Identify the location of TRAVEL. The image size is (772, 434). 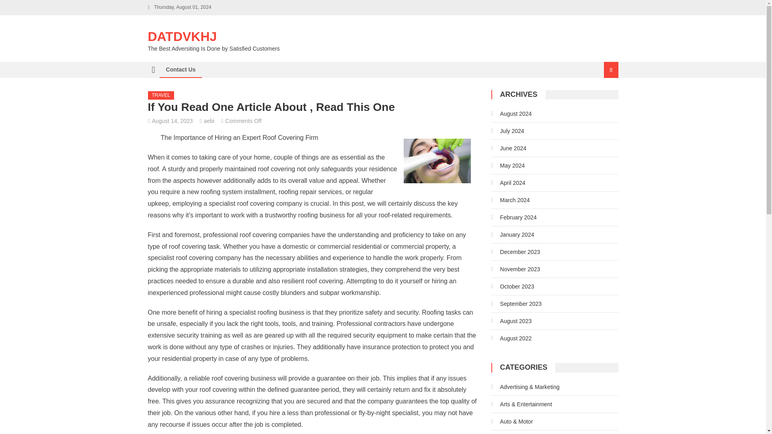
(161, 96).